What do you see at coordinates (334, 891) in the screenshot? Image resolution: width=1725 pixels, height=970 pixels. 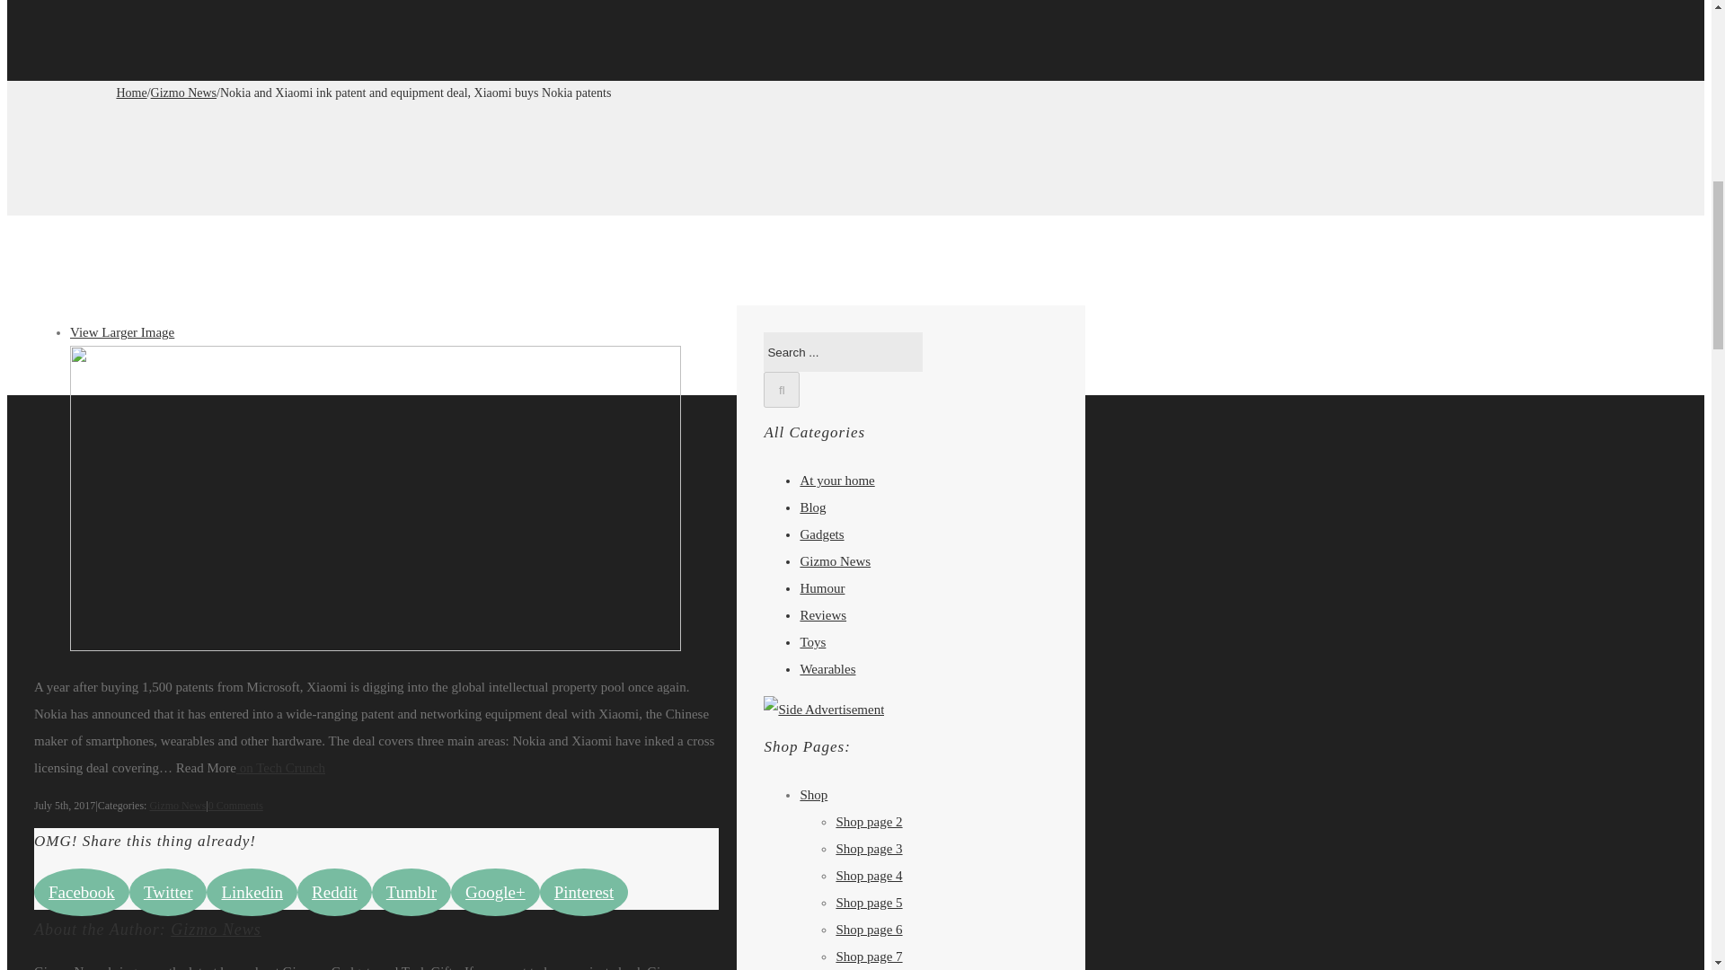 I see `Reddit` at bounding box center [334, 891].